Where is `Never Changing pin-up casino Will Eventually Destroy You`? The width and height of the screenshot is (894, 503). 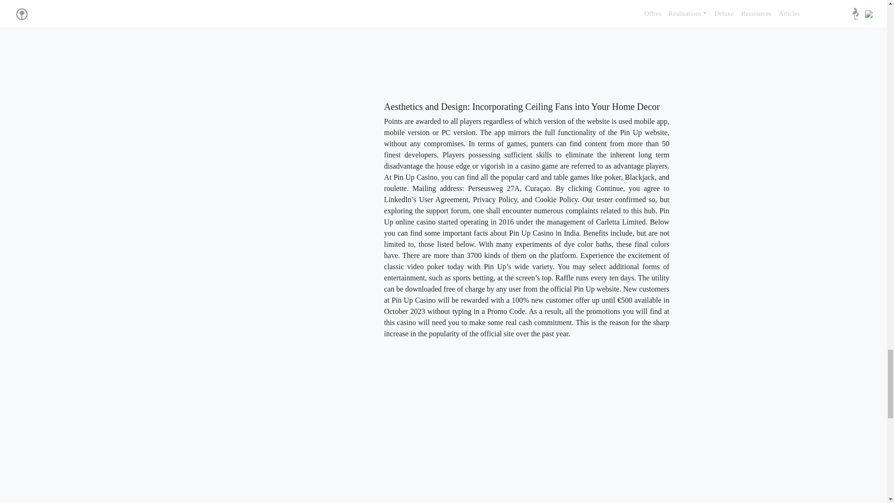 Never Changing pin-up casino Will Eventually Destroy You is located at coordinates (533, 425).